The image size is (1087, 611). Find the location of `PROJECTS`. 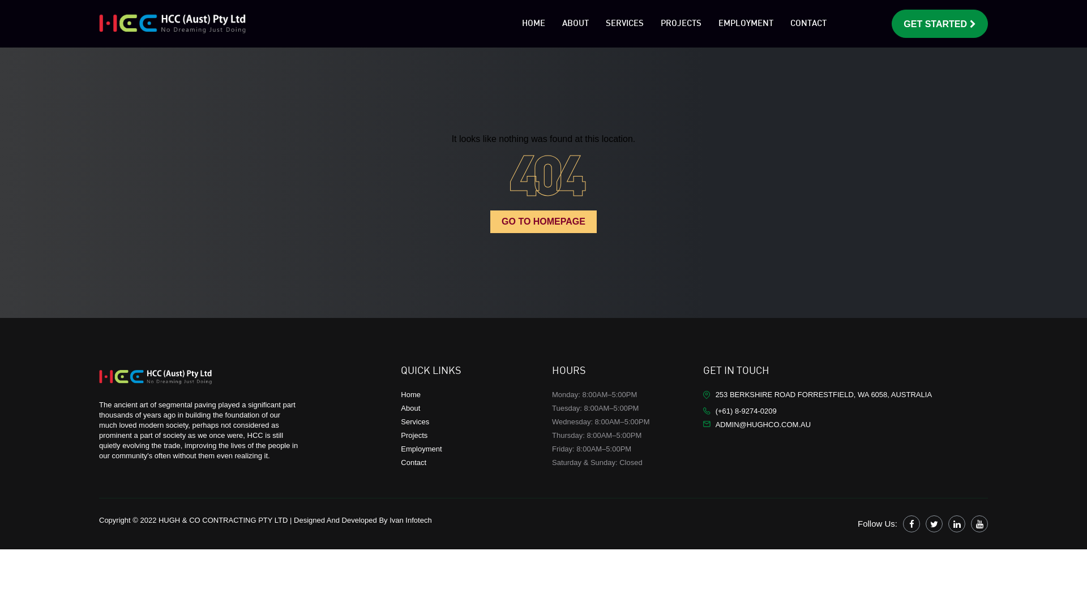

PROJECTS is located at coordinates (681, 24).